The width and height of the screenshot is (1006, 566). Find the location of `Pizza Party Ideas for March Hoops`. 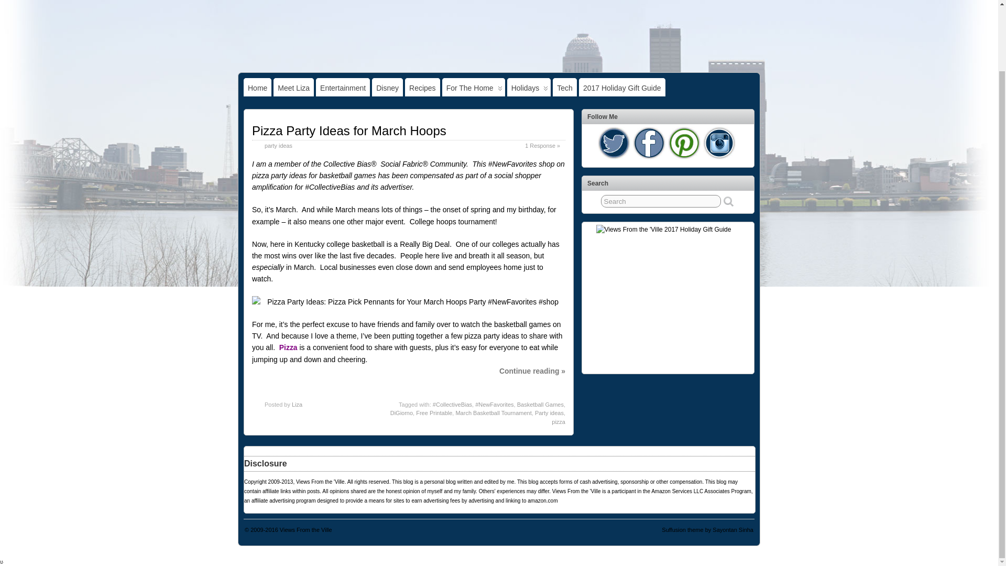

Pizza Party Ideas for March Hoops is located at coordinates (349, 131).